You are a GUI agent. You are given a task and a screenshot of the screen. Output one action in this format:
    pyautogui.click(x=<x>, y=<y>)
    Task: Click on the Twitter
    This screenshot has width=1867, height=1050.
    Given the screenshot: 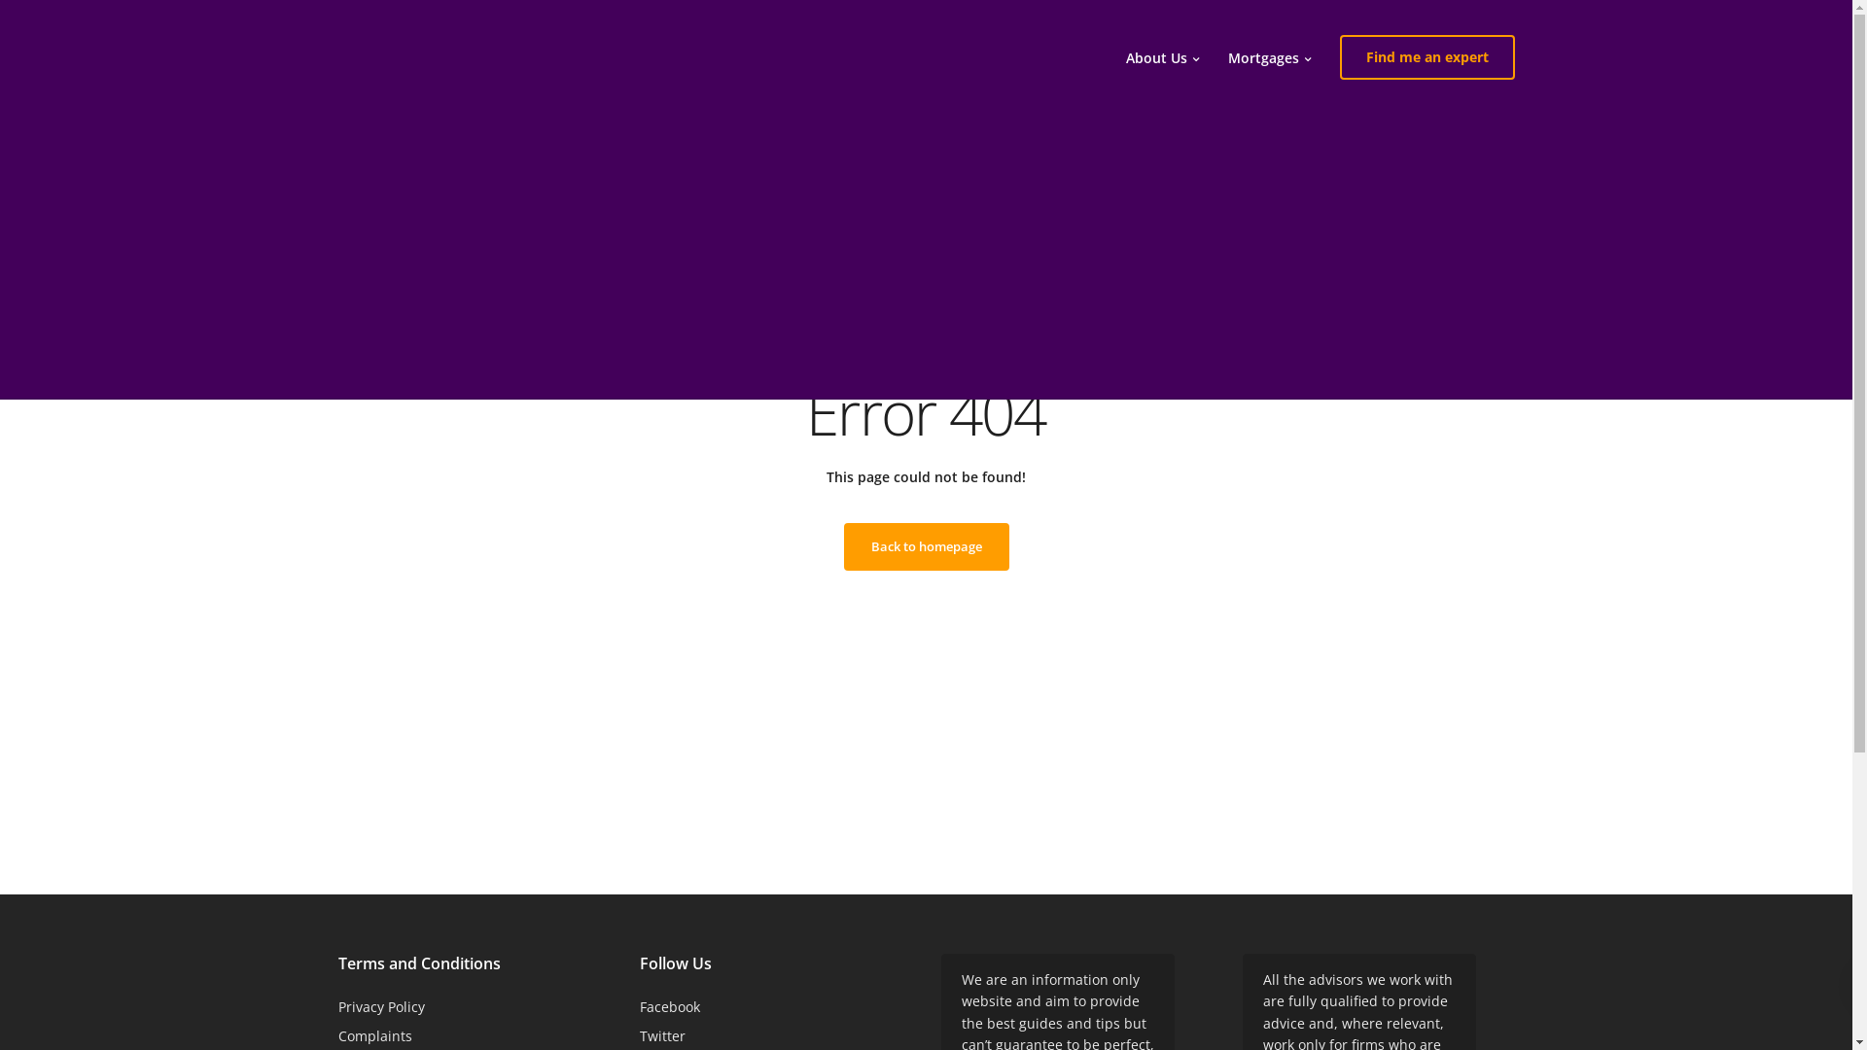 What is the action you would take?
    pyautogui.click(x=663, y=1036)
    